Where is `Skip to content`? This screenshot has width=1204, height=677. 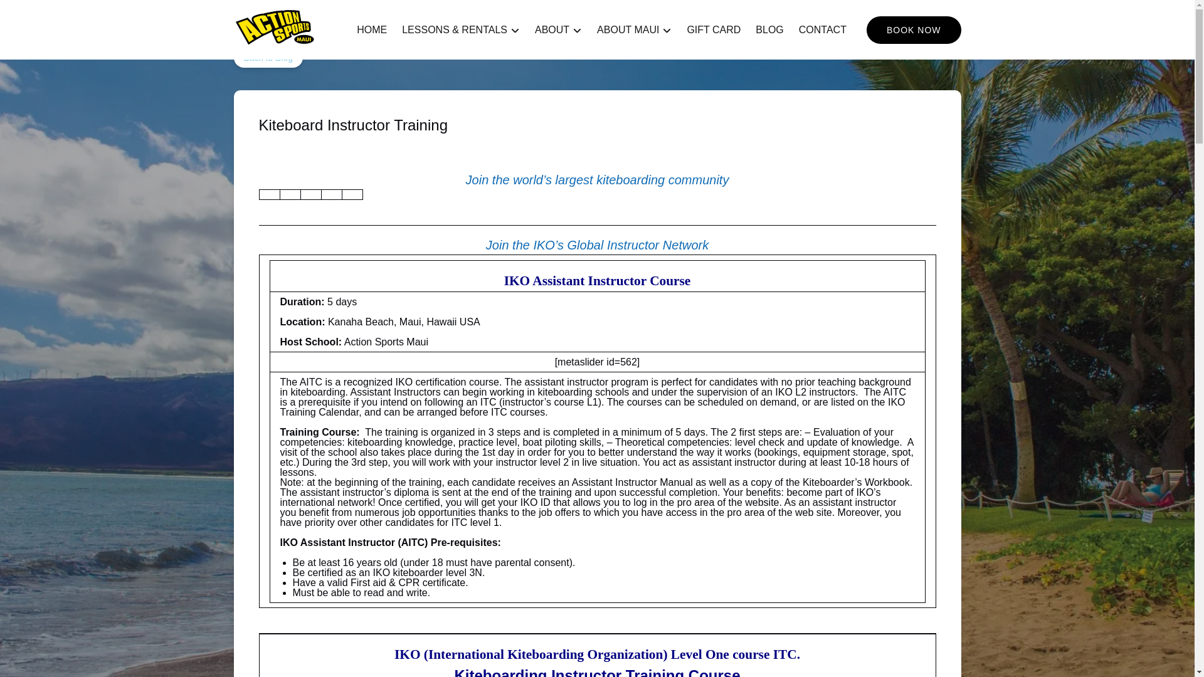 Skip to content is located at coordinates (39, 13).